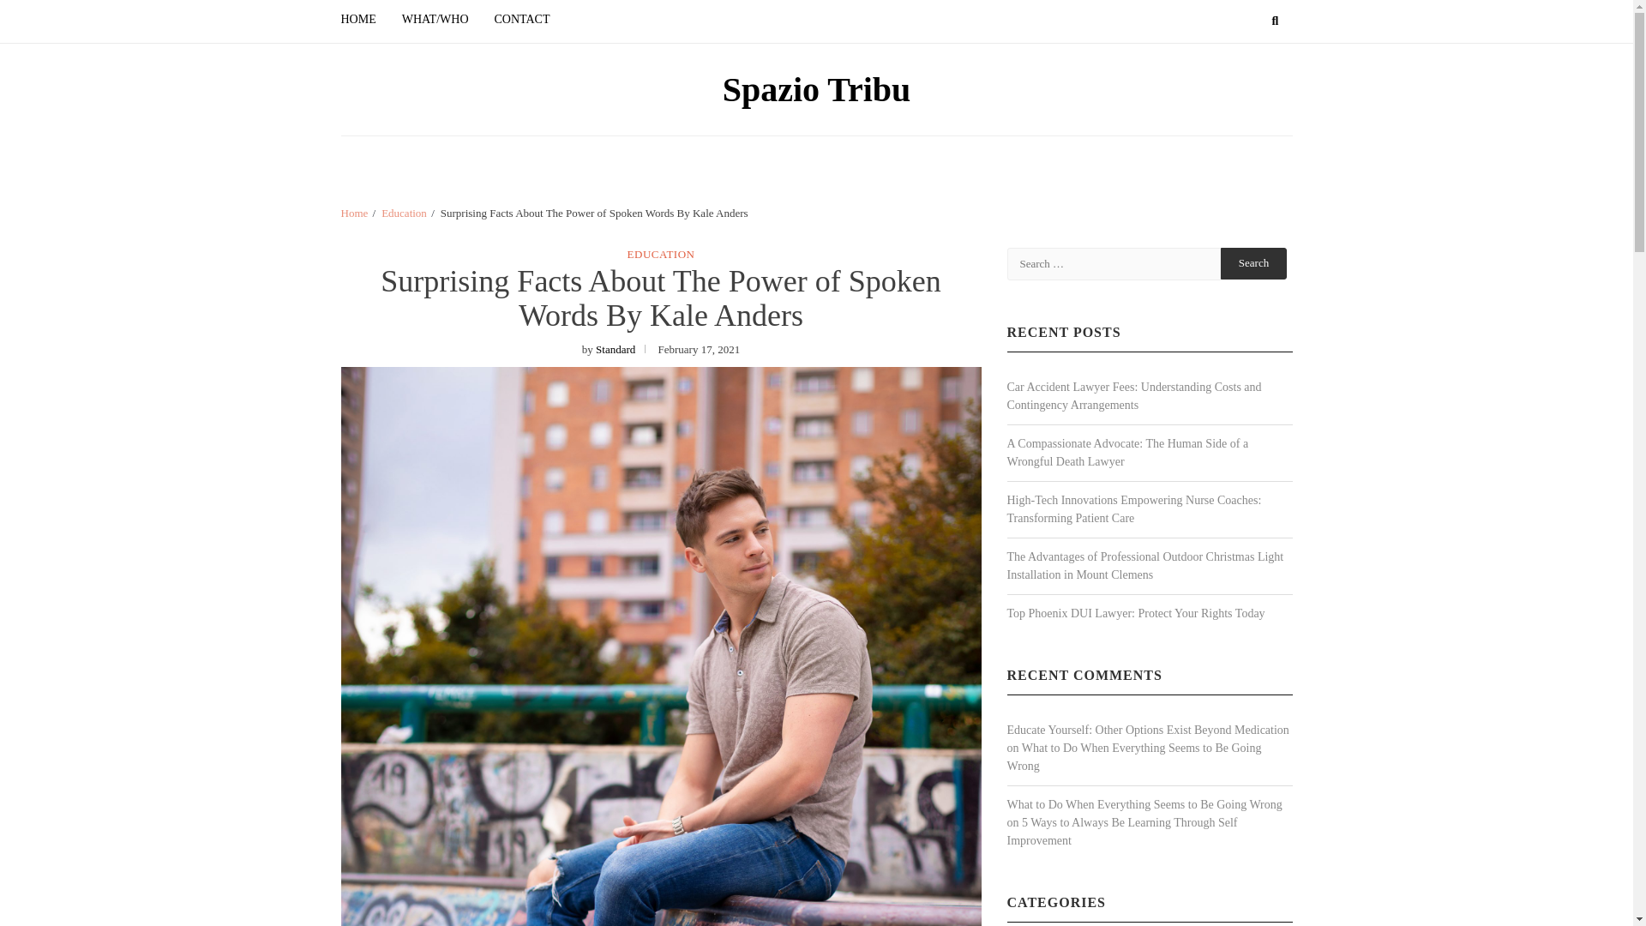 This screenshot has width=1646, height=926. Describe the element at coordinates (1253, 262) in the screenshot. I see `Search` at that location.